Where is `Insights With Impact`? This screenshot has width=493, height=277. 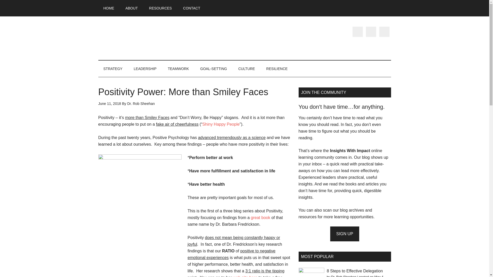 Insights With Impact is located at coordinates (147, 38).